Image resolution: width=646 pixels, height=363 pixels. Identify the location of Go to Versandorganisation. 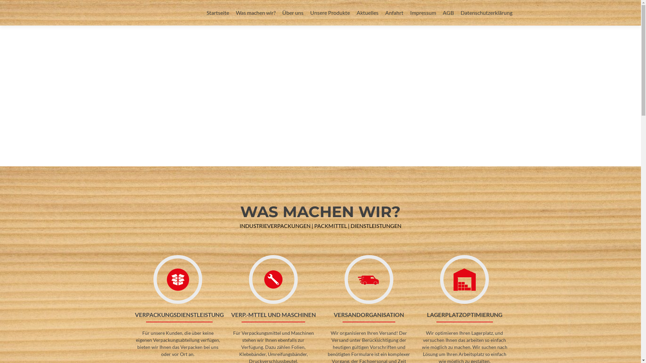
(369, 279).